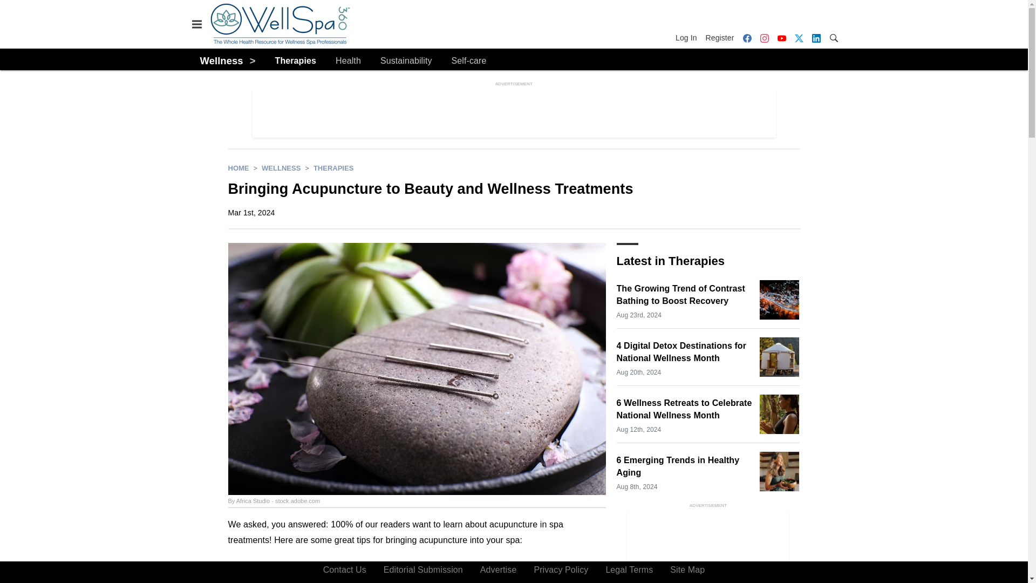  What do you see at coordinates (406, 61) in the screenshot?
I see `Sustainability` at bounding box center [406, 61].